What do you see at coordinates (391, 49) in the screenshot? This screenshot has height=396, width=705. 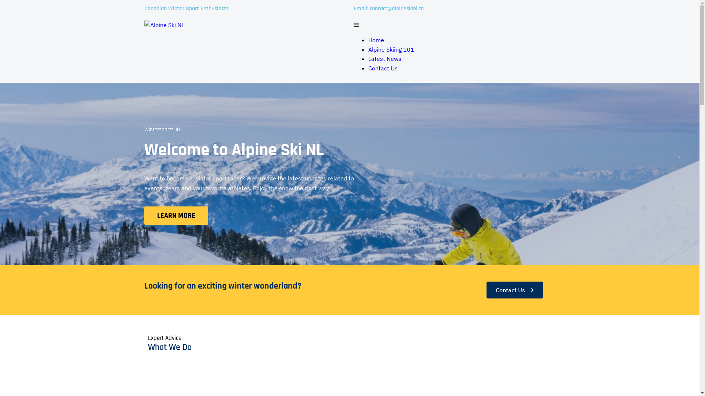 I see `Alpine Skiing 101` at bounding box center [391, 49].